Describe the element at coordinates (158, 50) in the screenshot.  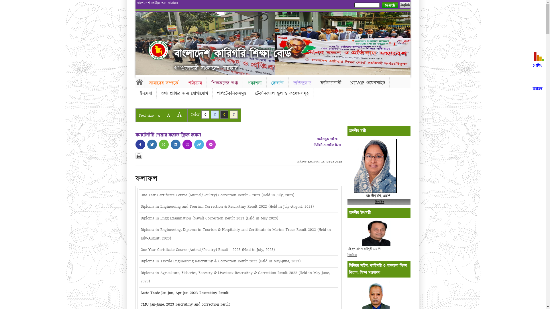
I see `Home` at that location.